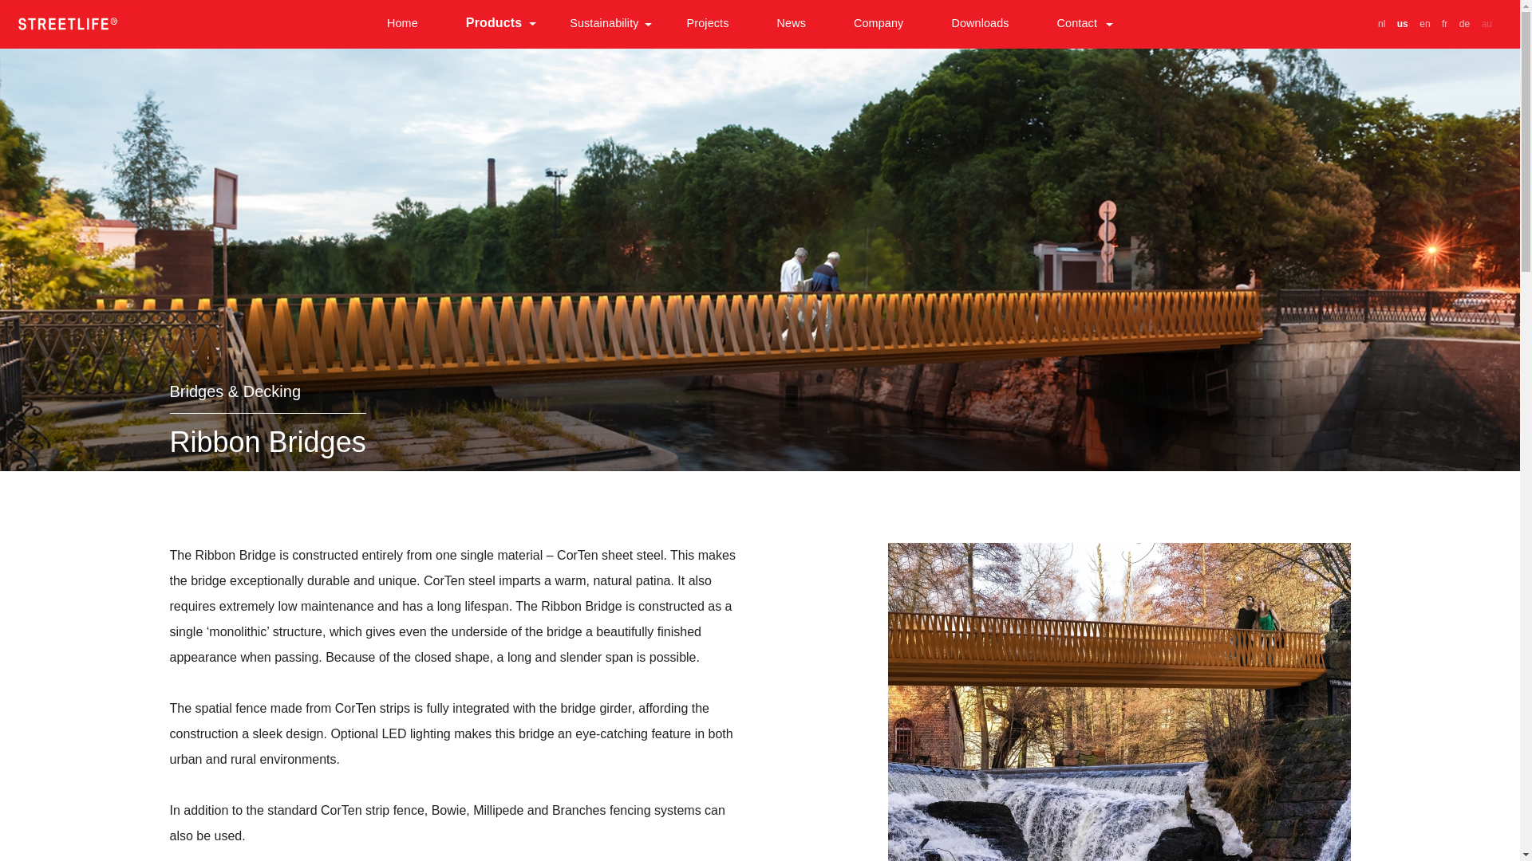 This screenshot has width=1532, height=861. Describe the element at coordinates (1464, 23) in the screenshot. I see `de` at that location.